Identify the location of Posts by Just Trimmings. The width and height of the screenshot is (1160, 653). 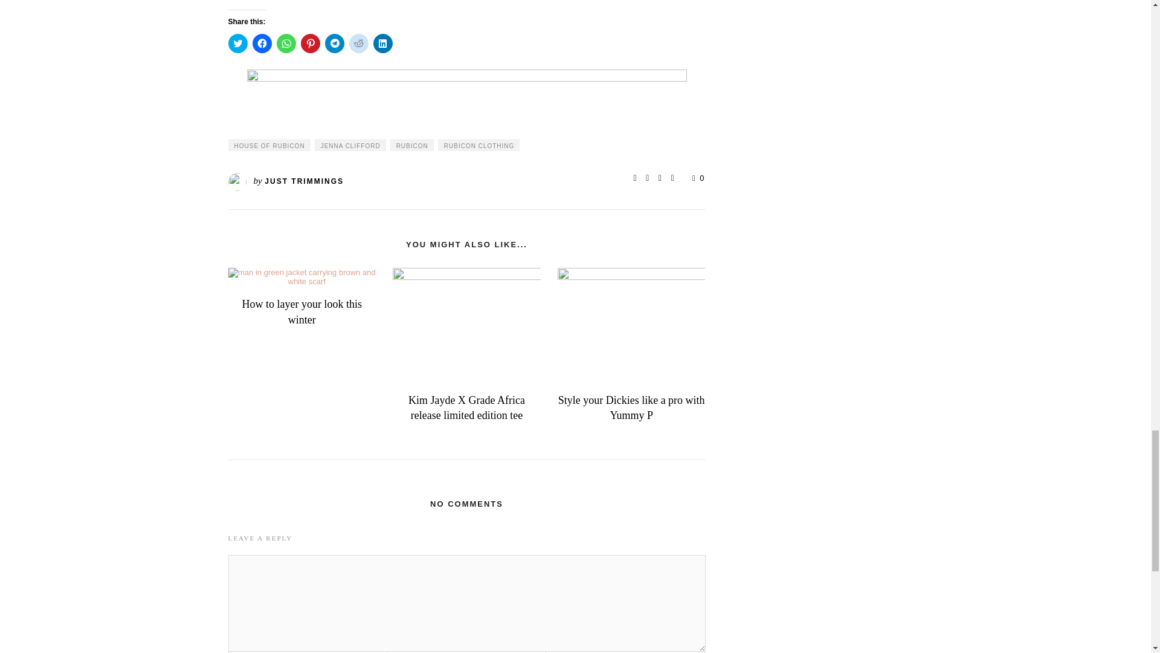
(303, 181).